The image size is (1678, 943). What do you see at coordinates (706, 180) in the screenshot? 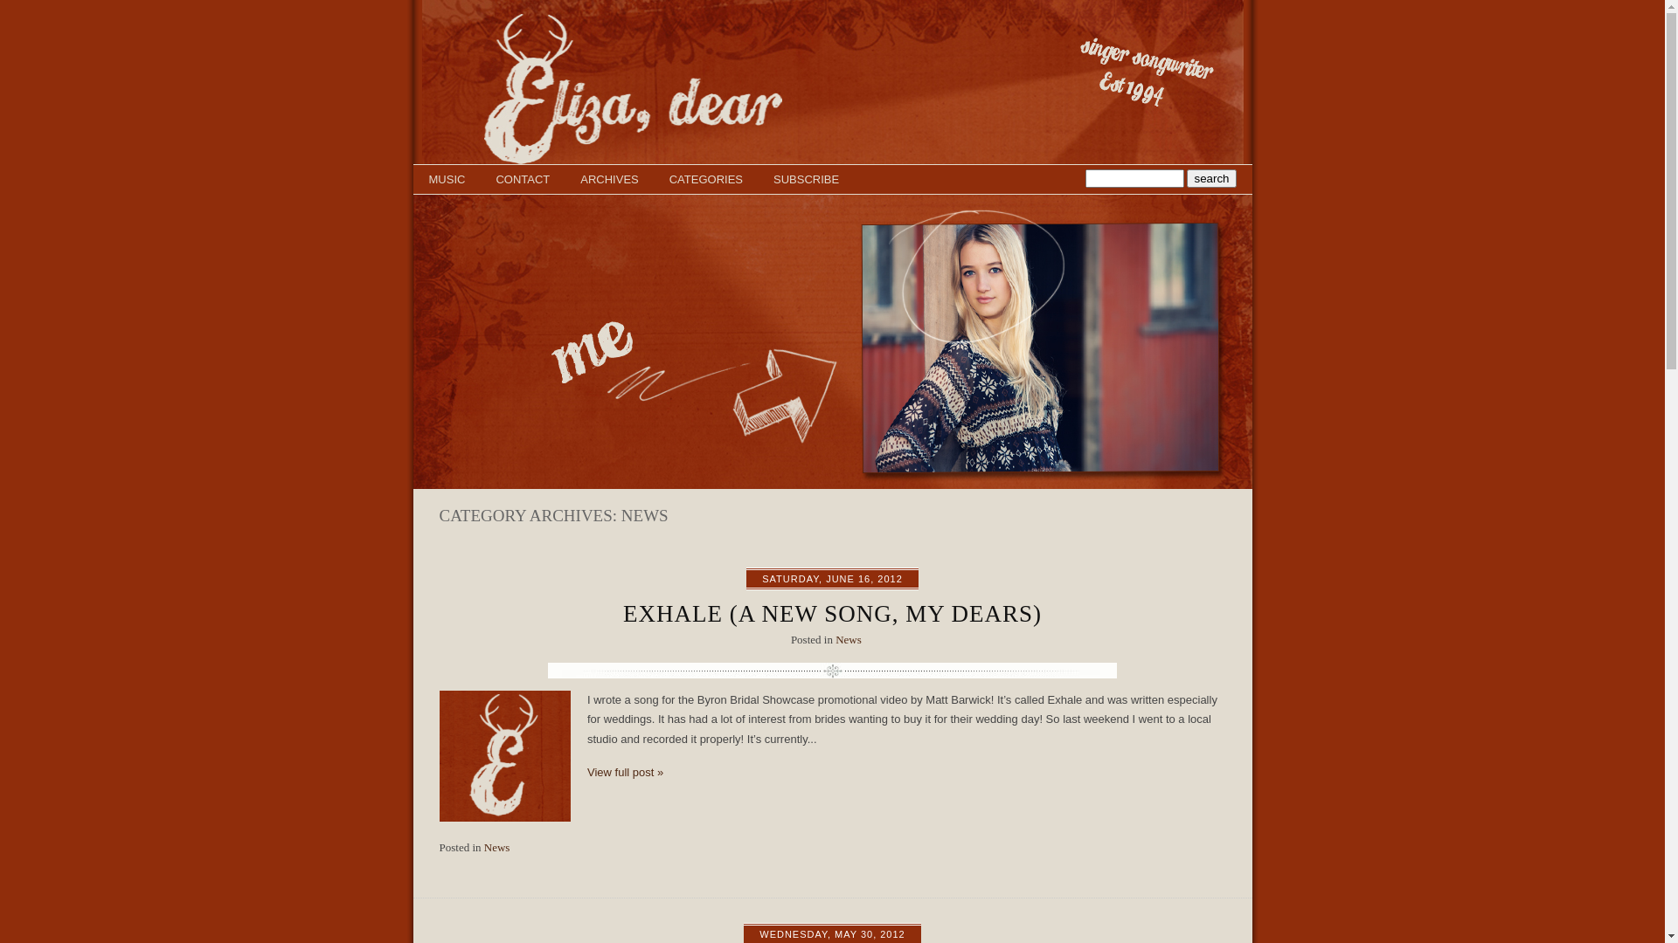
I see `CATEGORIES` at bounding box center [706, 180].